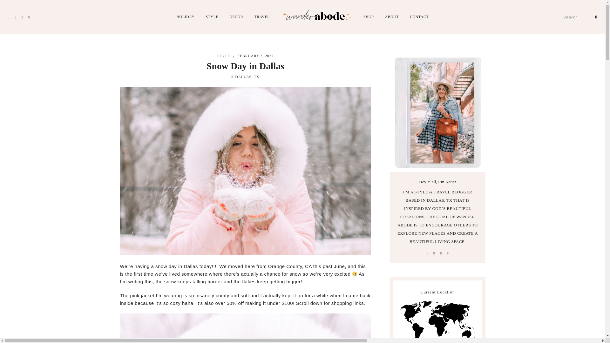  I want to click on SHOP, so click(369, 17).